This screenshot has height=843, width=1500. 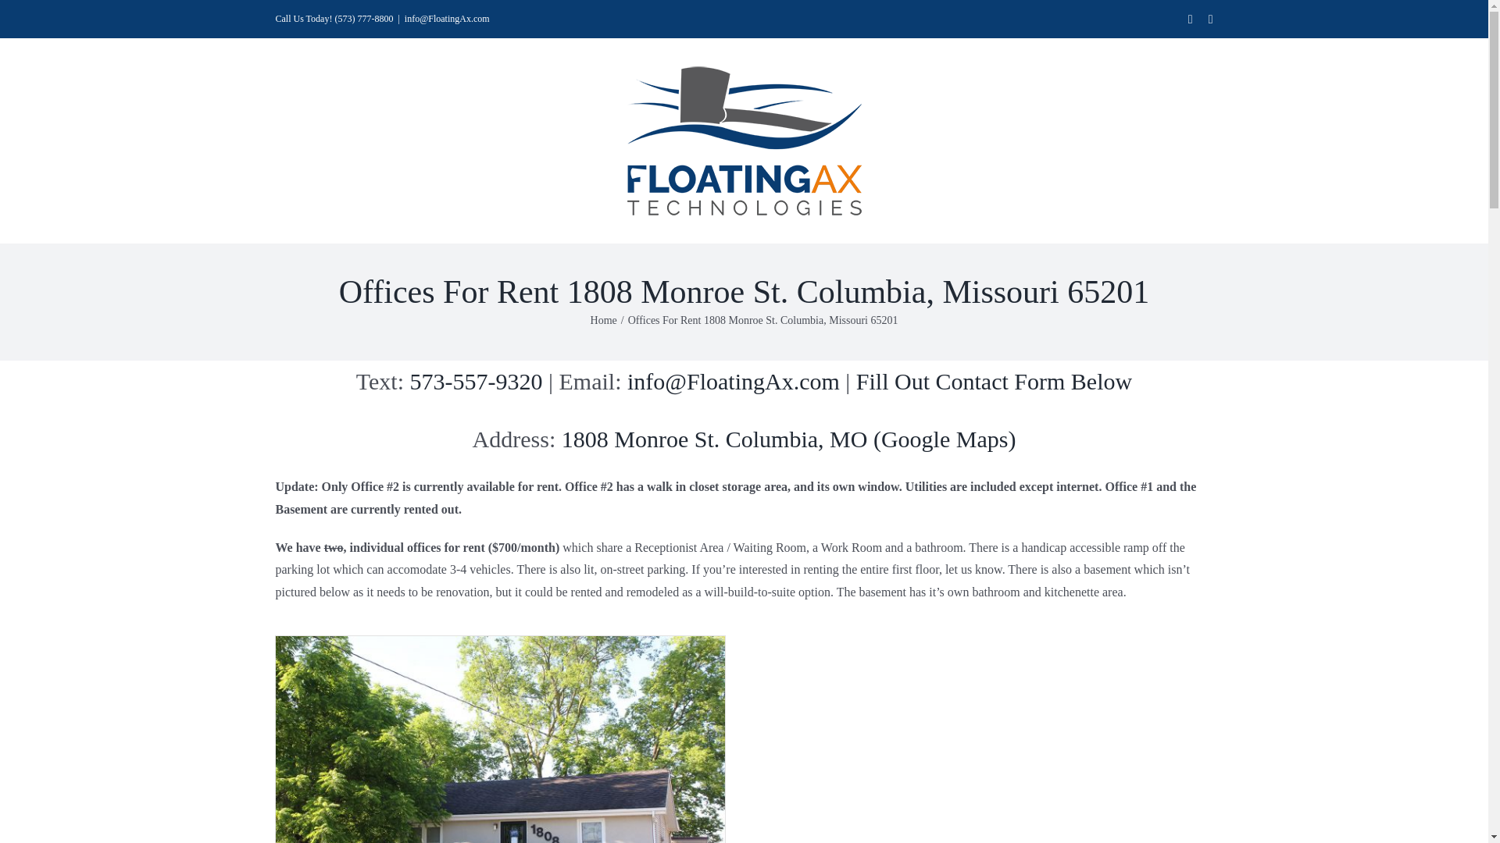 What do you see at coordinates (987, 739) in the screenshot?
I see `YouTube video player 1` at bounding box center [987, 739].